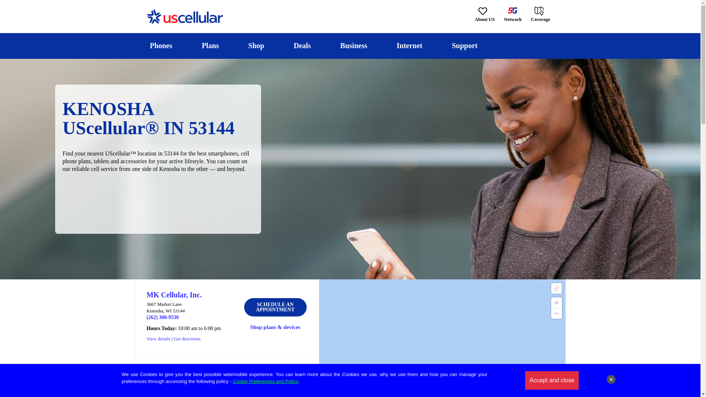 This screenshot has height=397, width=706. Describe the element at coordinates (556, 288) in the screenshot. I see `Find my location` at that location.